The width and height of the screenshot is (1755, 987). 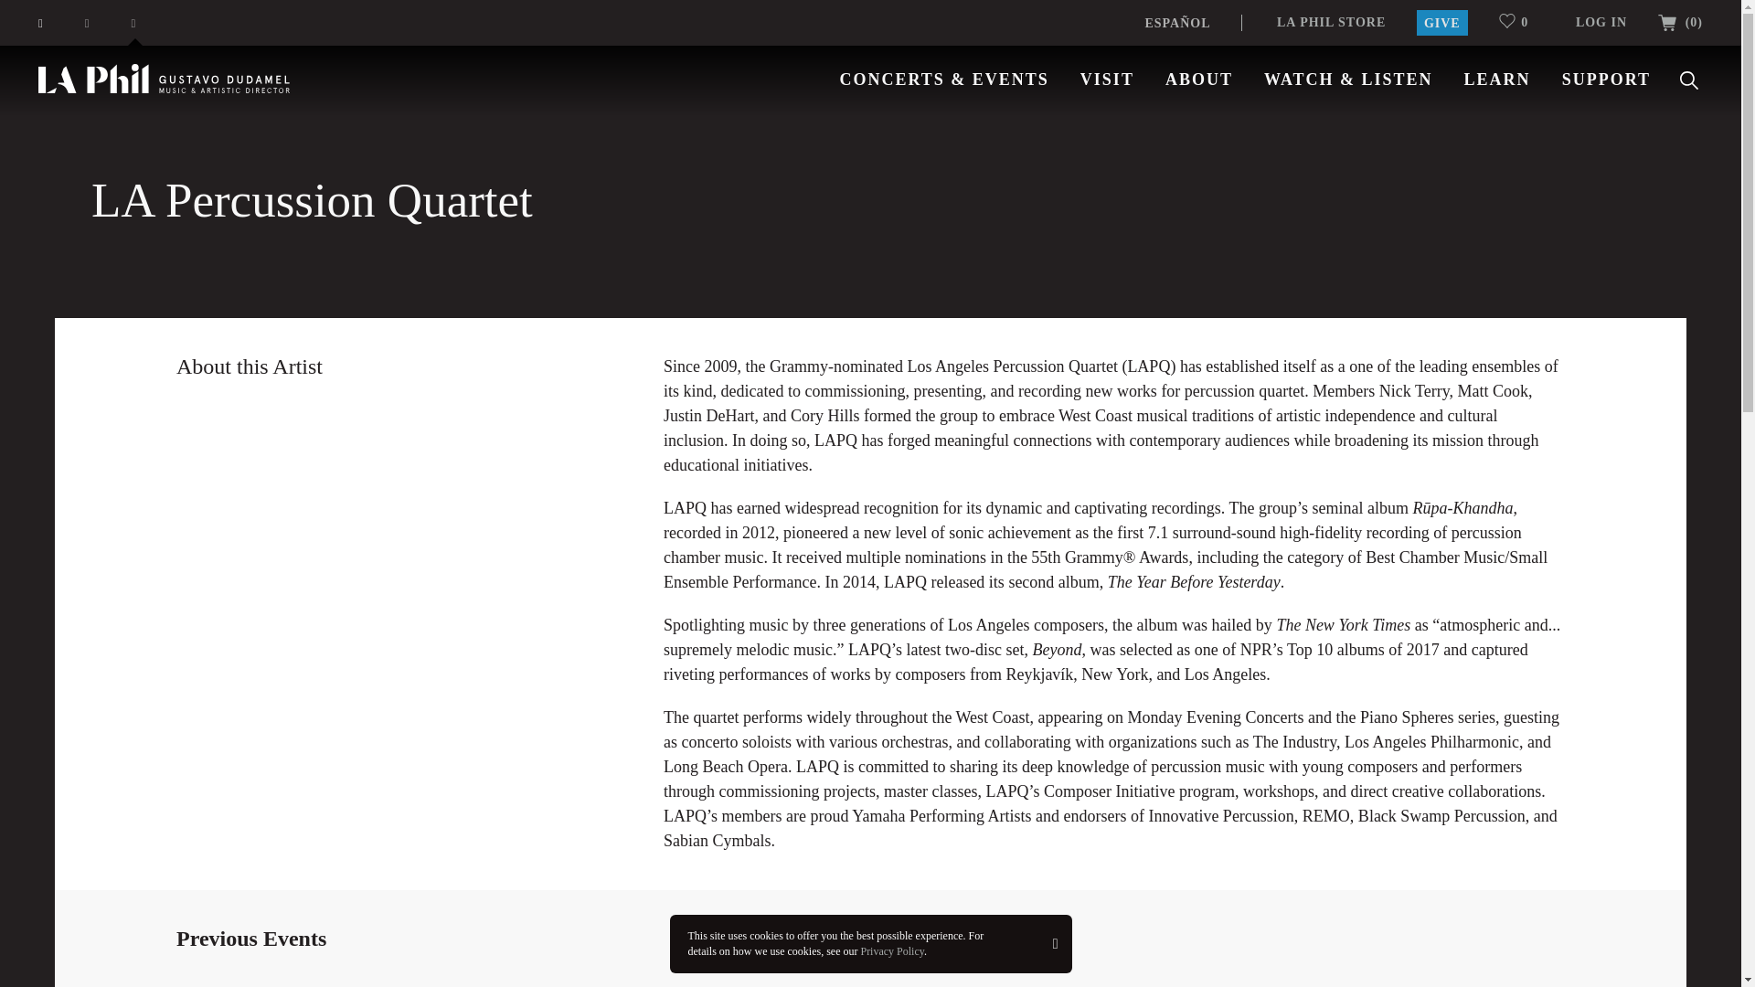 What do you see at coordinates (1107, 79) in the screenshot?
I see `VISIT` at bounding box center [1107, 79].